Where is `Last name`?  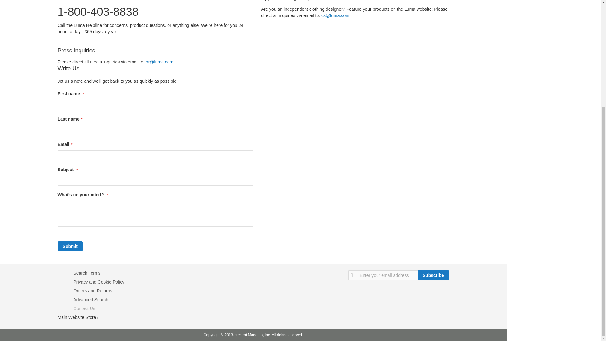
Last name is located at coordinates (155, 130).